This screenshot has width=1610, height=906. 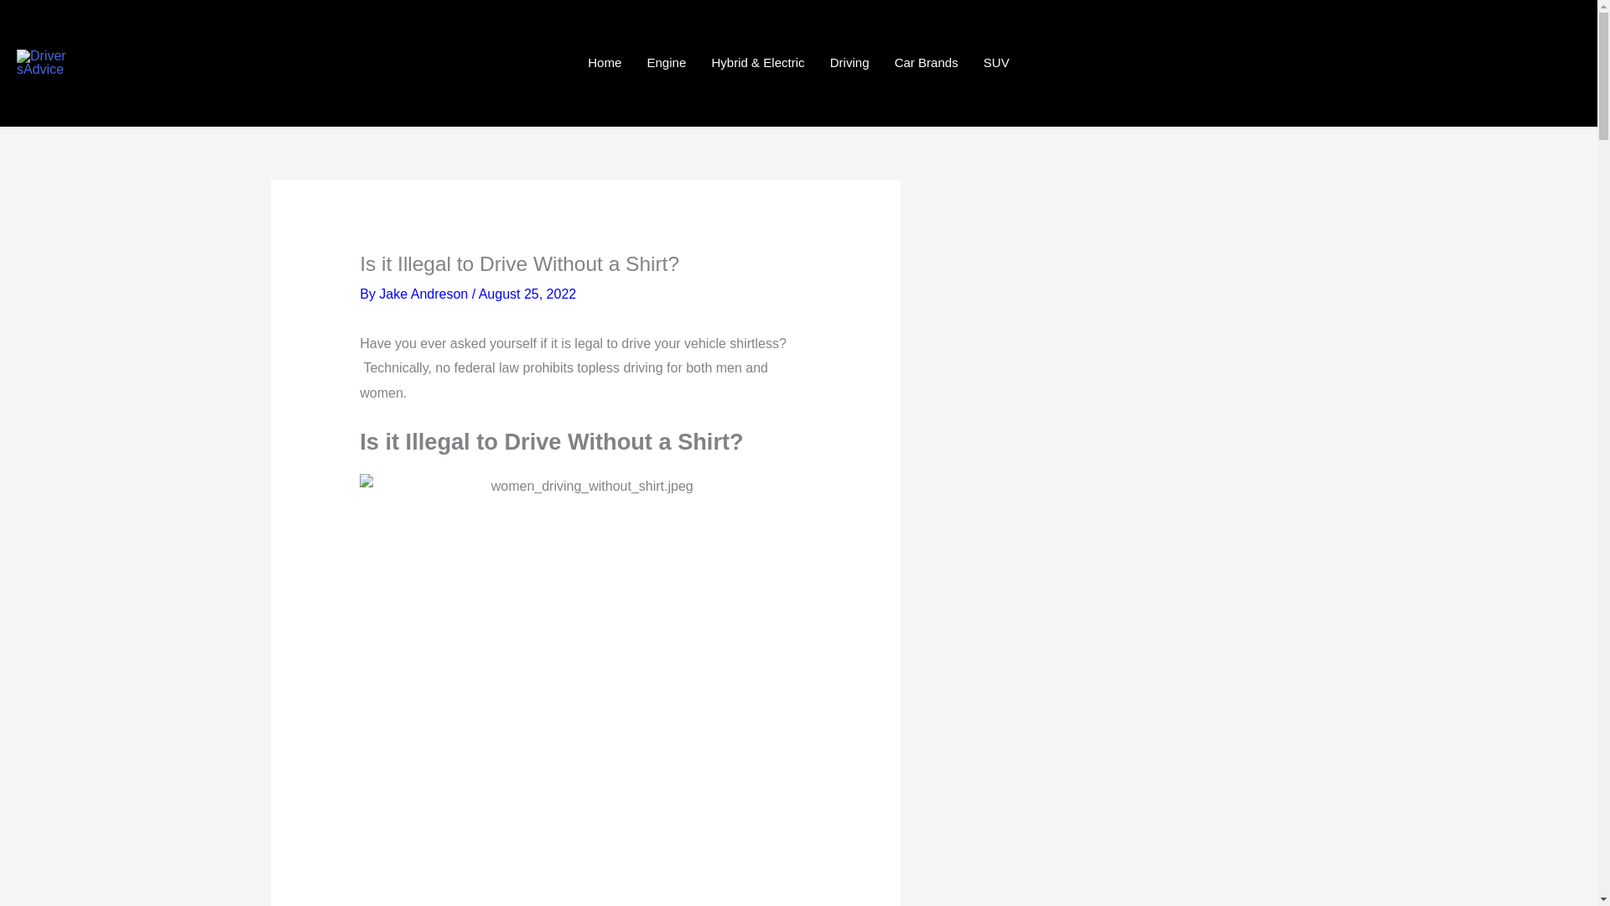 What do you see at coordinates (423, 294) in the screenshot?
I see `Jake Andreson` at bounding box center [423, 294].